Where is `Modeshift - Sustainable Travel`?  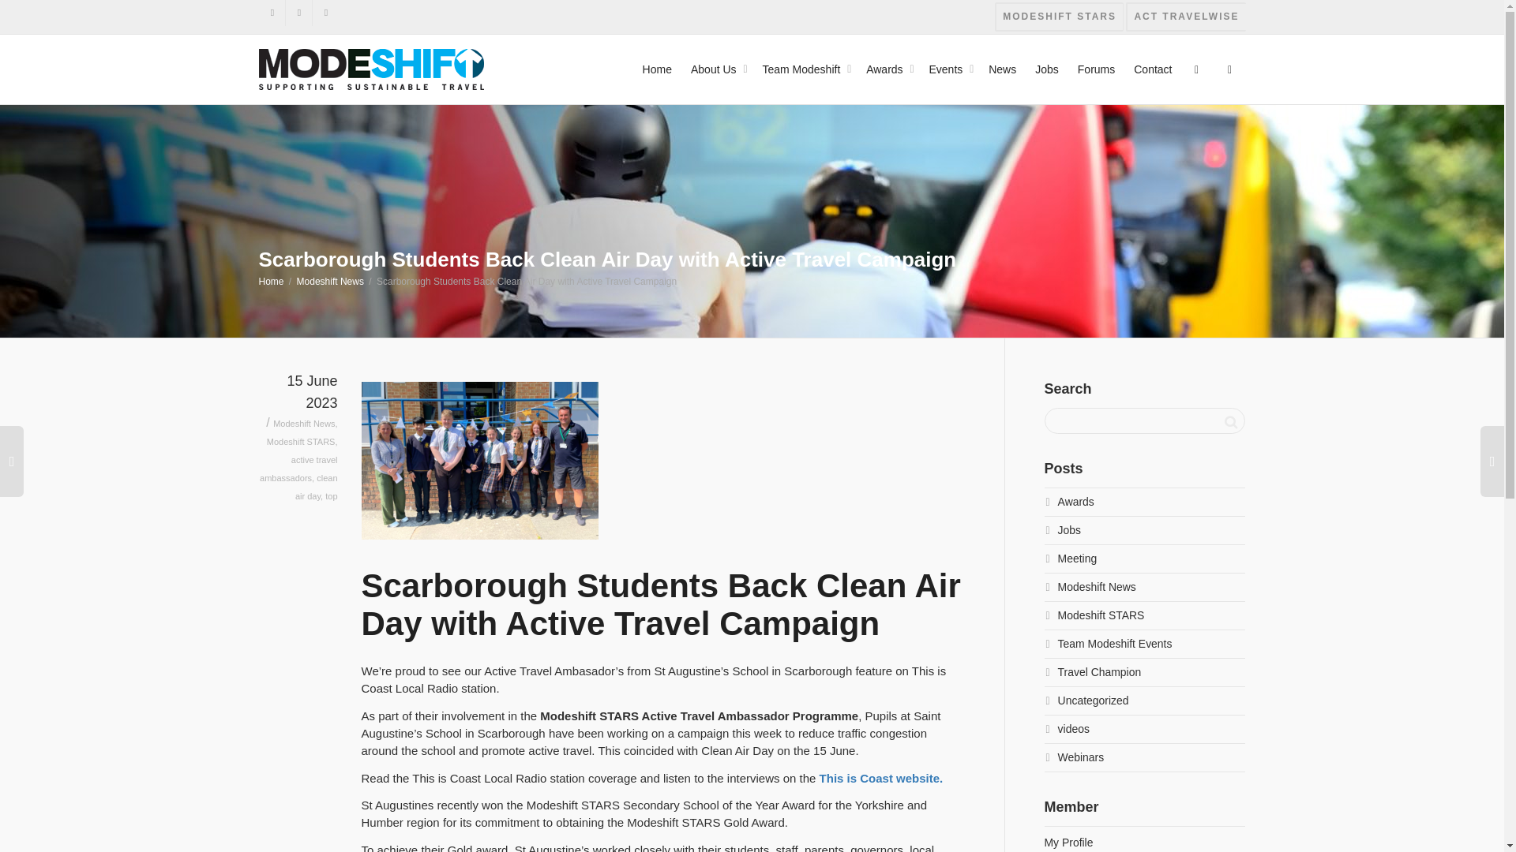 Modeshift - Sustainable Travel is located at coordinates (371, 68).